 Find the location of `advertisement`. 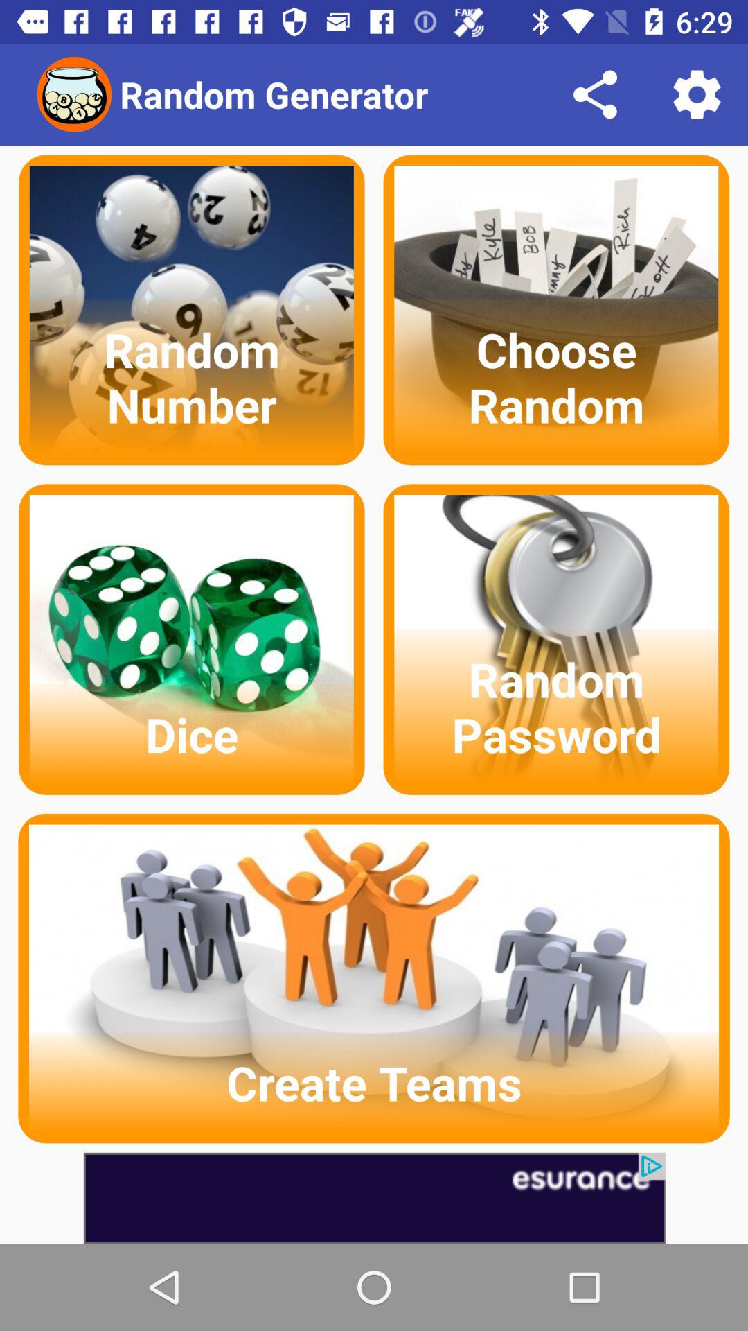

advertisement is located at coordinates (374, 1198).